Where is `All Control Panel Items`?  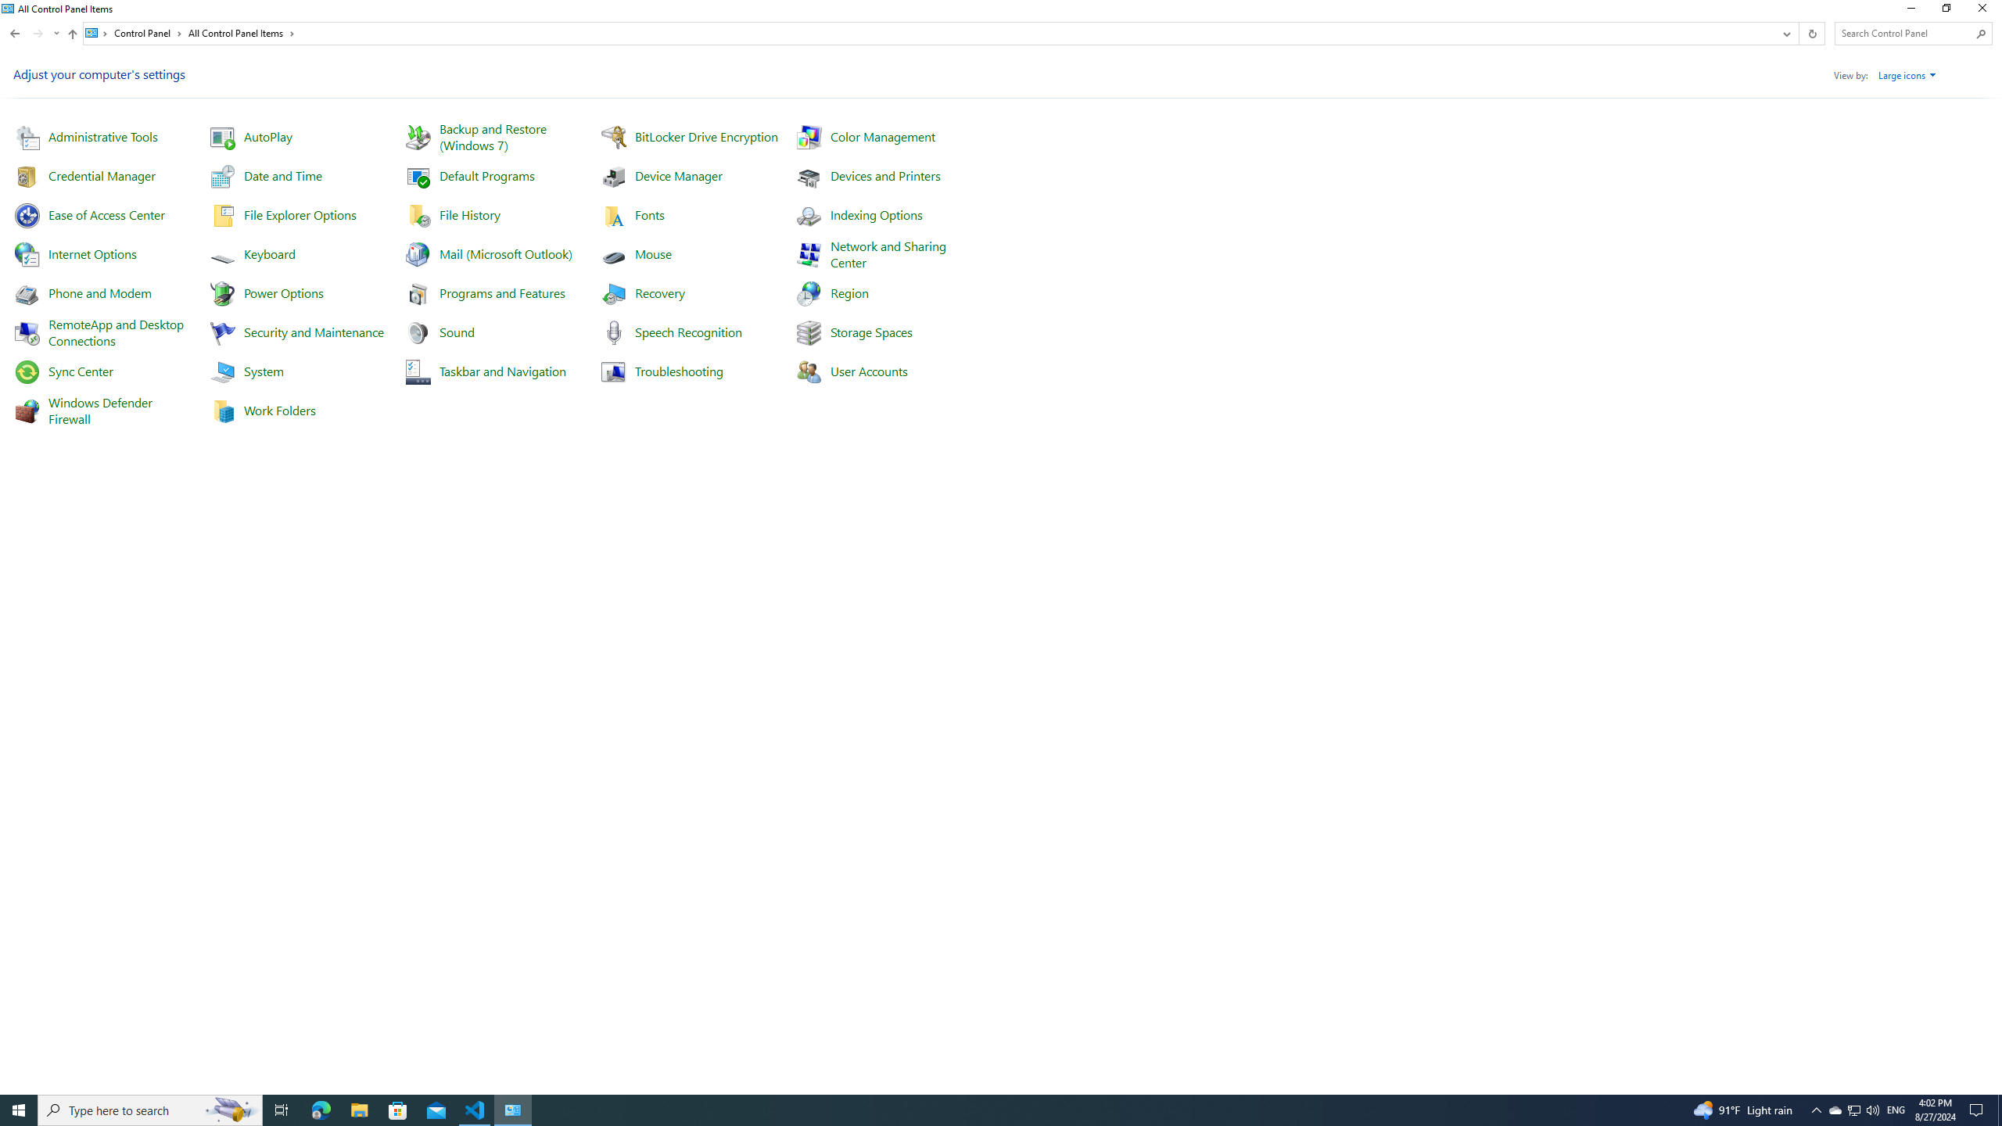 All Control Panel Items is located at coordinates (242, 33).